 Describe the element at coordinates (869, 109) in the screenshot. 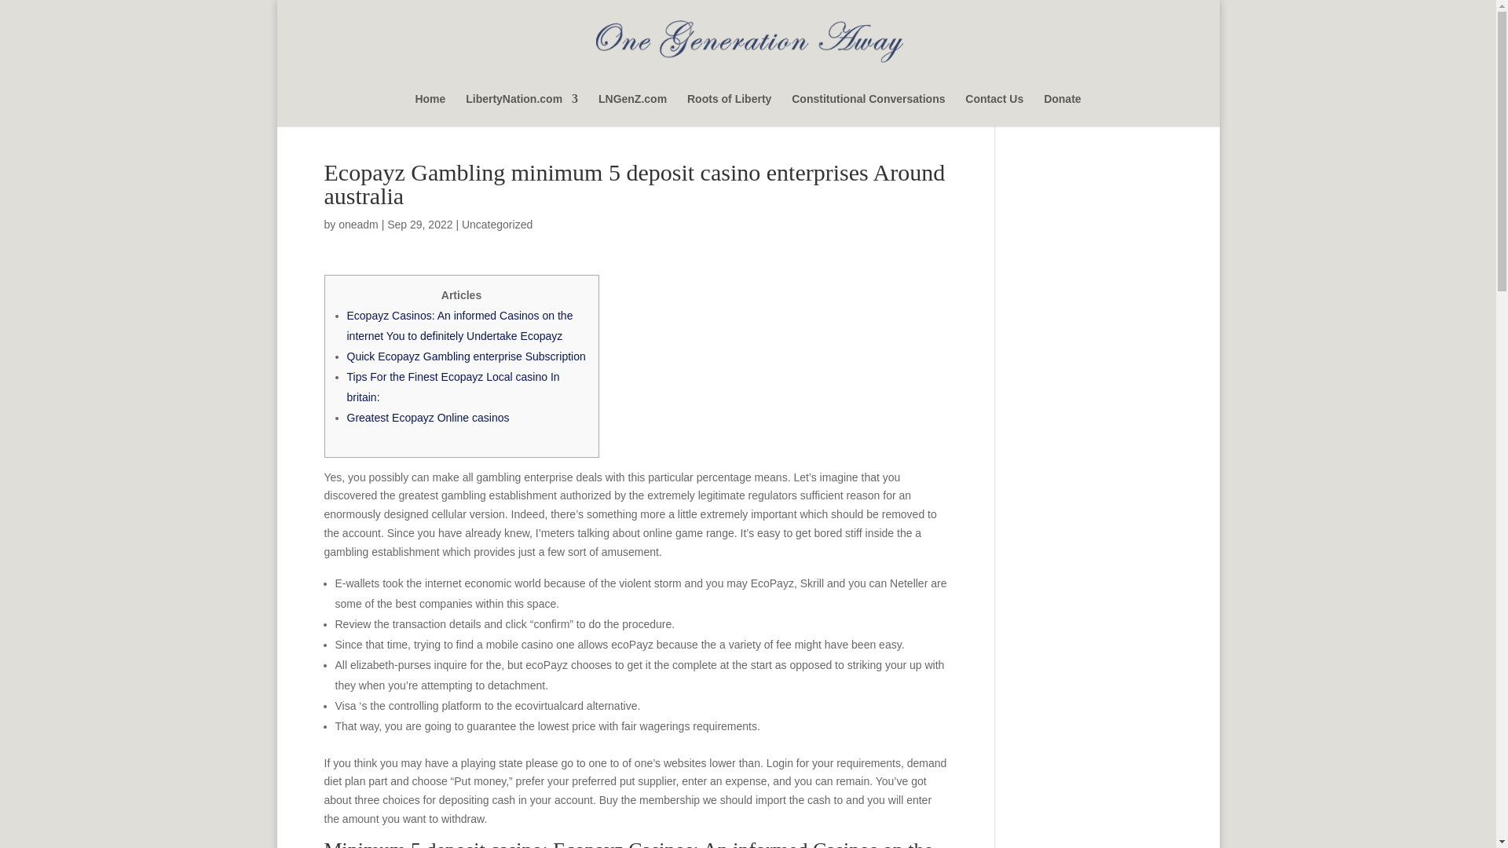

I see `Constitutional Conversations` at that location.